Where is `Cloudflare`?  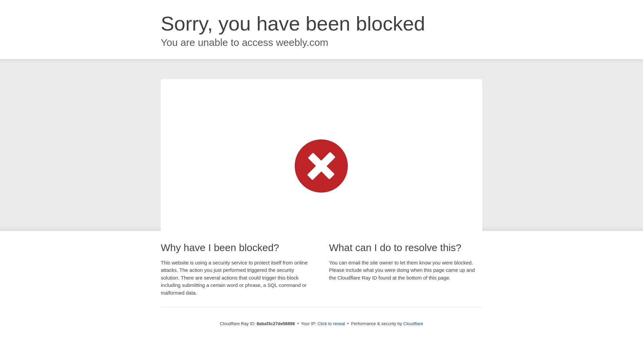 Cloudflare is located at coordinates (413, 323).